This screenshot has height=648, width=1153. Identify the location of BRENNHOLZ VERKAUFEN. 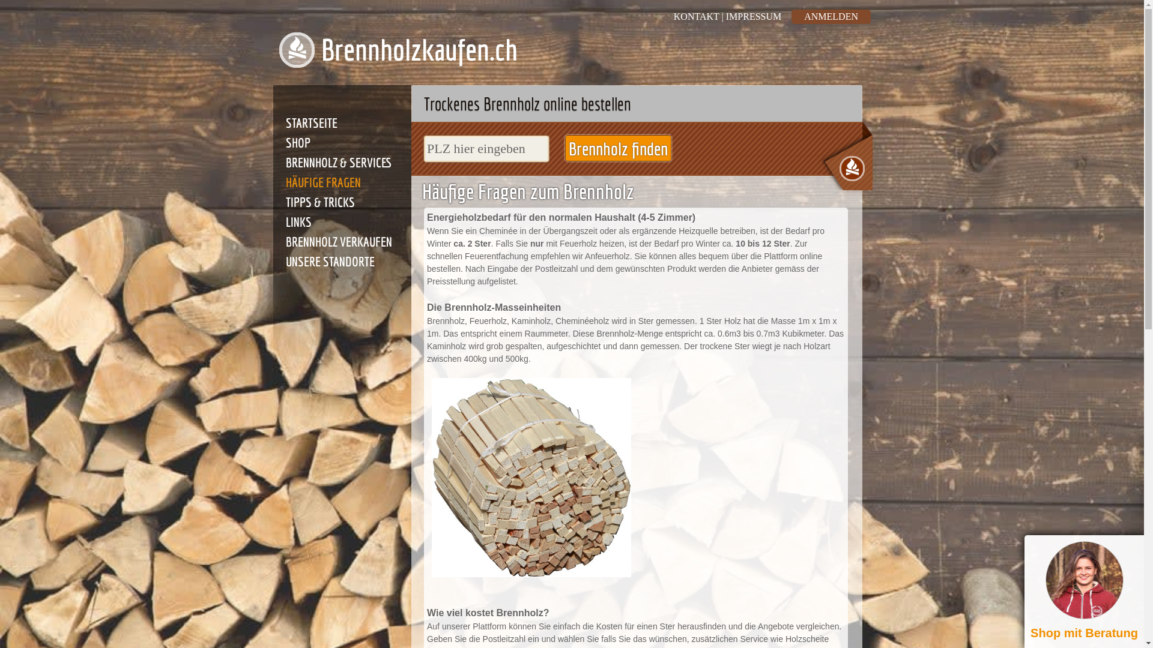
(339, 241).